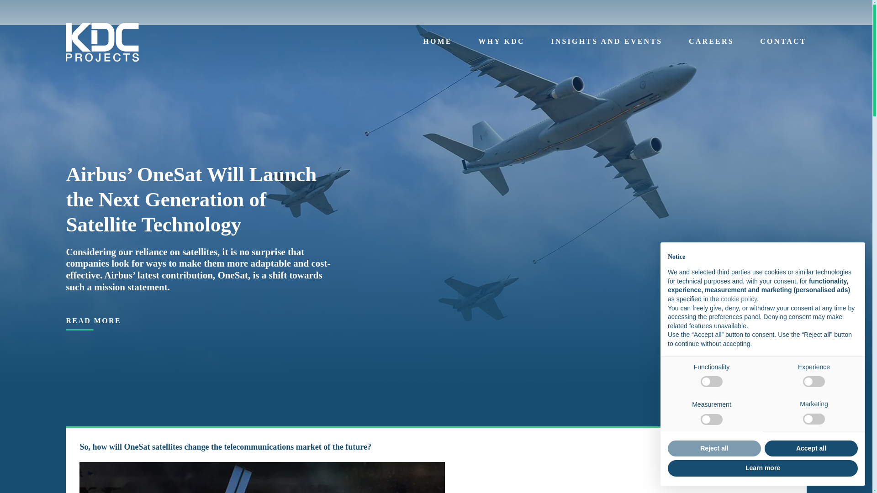 The width and height of the screenshot is (877, 493). I want to click on false, so click(814, 419).